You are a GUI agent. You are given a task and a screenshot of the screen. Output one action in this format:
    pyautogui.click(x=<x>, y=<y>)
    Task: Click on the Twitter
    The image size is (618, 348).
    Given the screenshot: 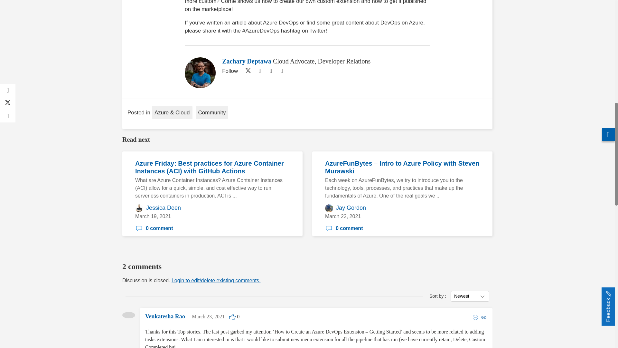 What is the action you would take?
    pyautogui.click(x=247, y=71)
    